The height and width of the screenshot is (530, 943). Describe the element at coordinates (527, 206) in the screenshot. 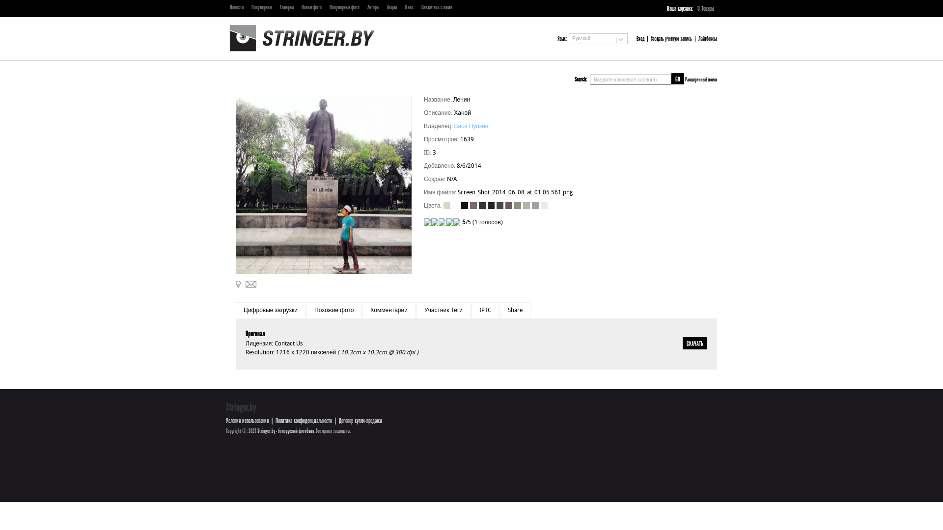

I see `#b4b4a2` at that location.